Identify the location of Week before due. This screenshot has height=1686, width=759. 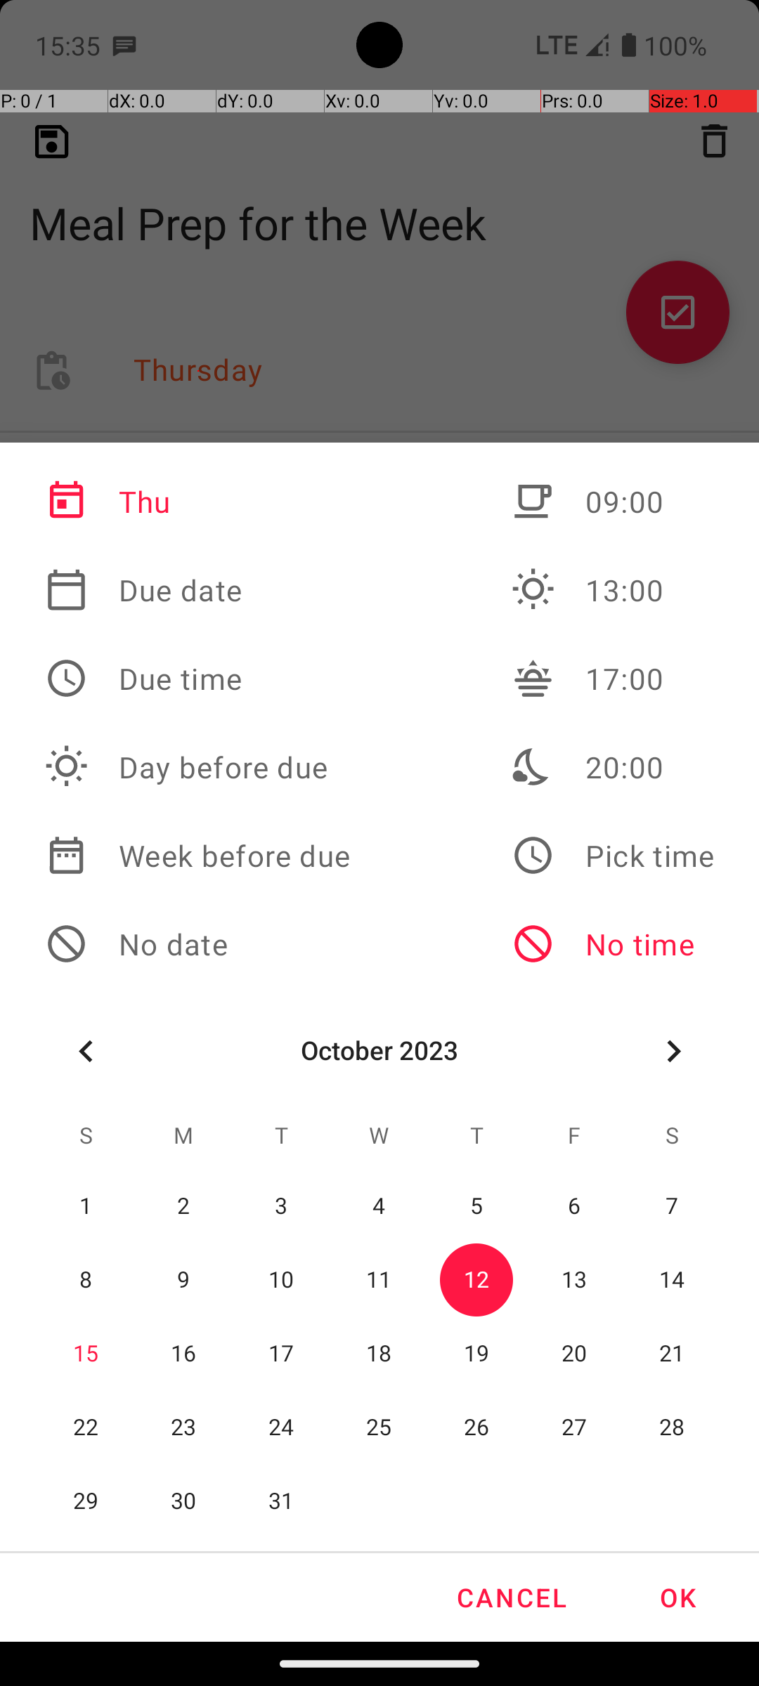
(197, 856).